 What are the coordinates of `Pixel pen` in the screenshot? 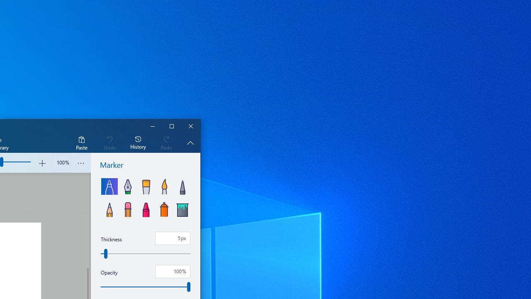 It's located at (182, 186).